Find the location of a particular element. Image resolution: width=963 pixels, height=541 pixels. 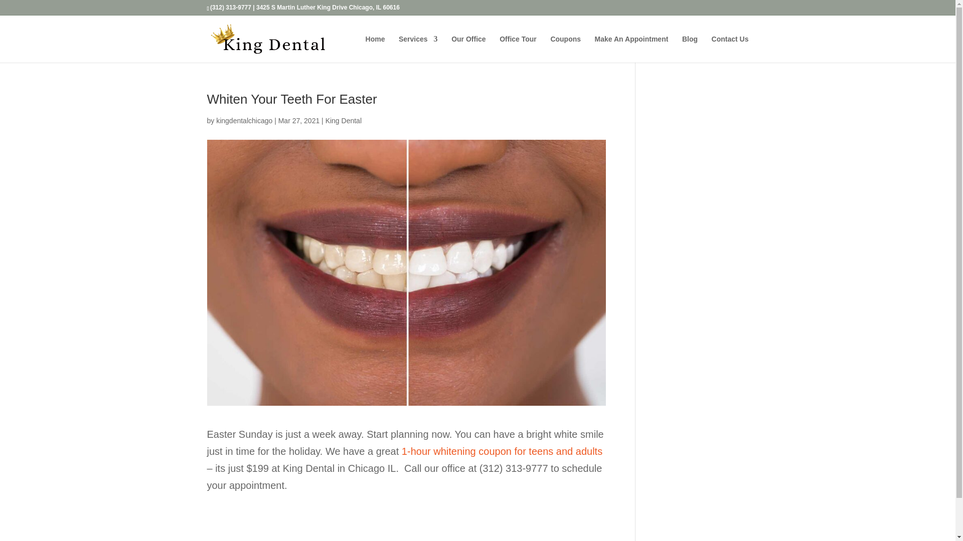

Coupons is located at coordinates (565, 49).